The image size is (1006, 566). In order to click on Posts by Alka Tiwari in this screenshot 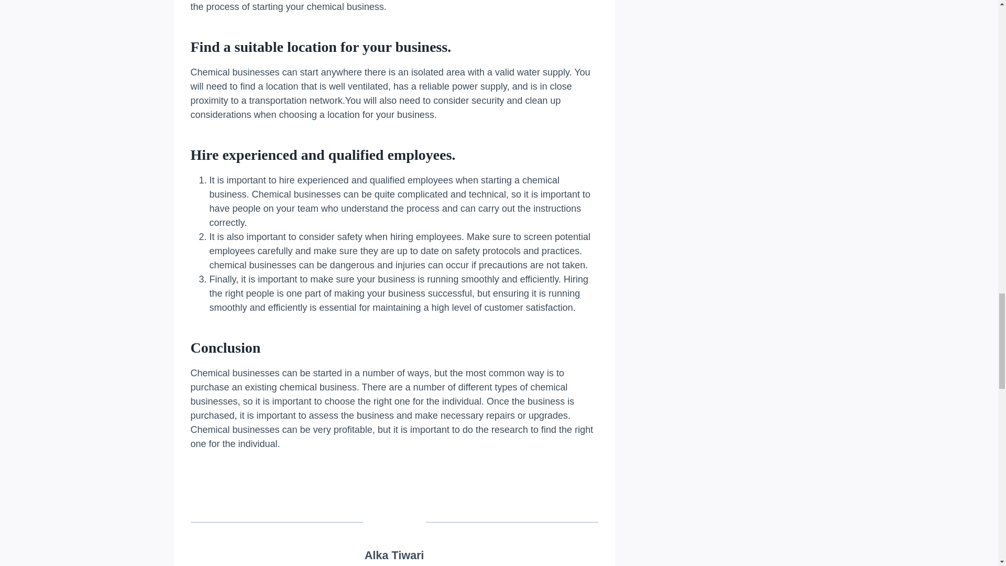, I will do `click(394, 555)`.